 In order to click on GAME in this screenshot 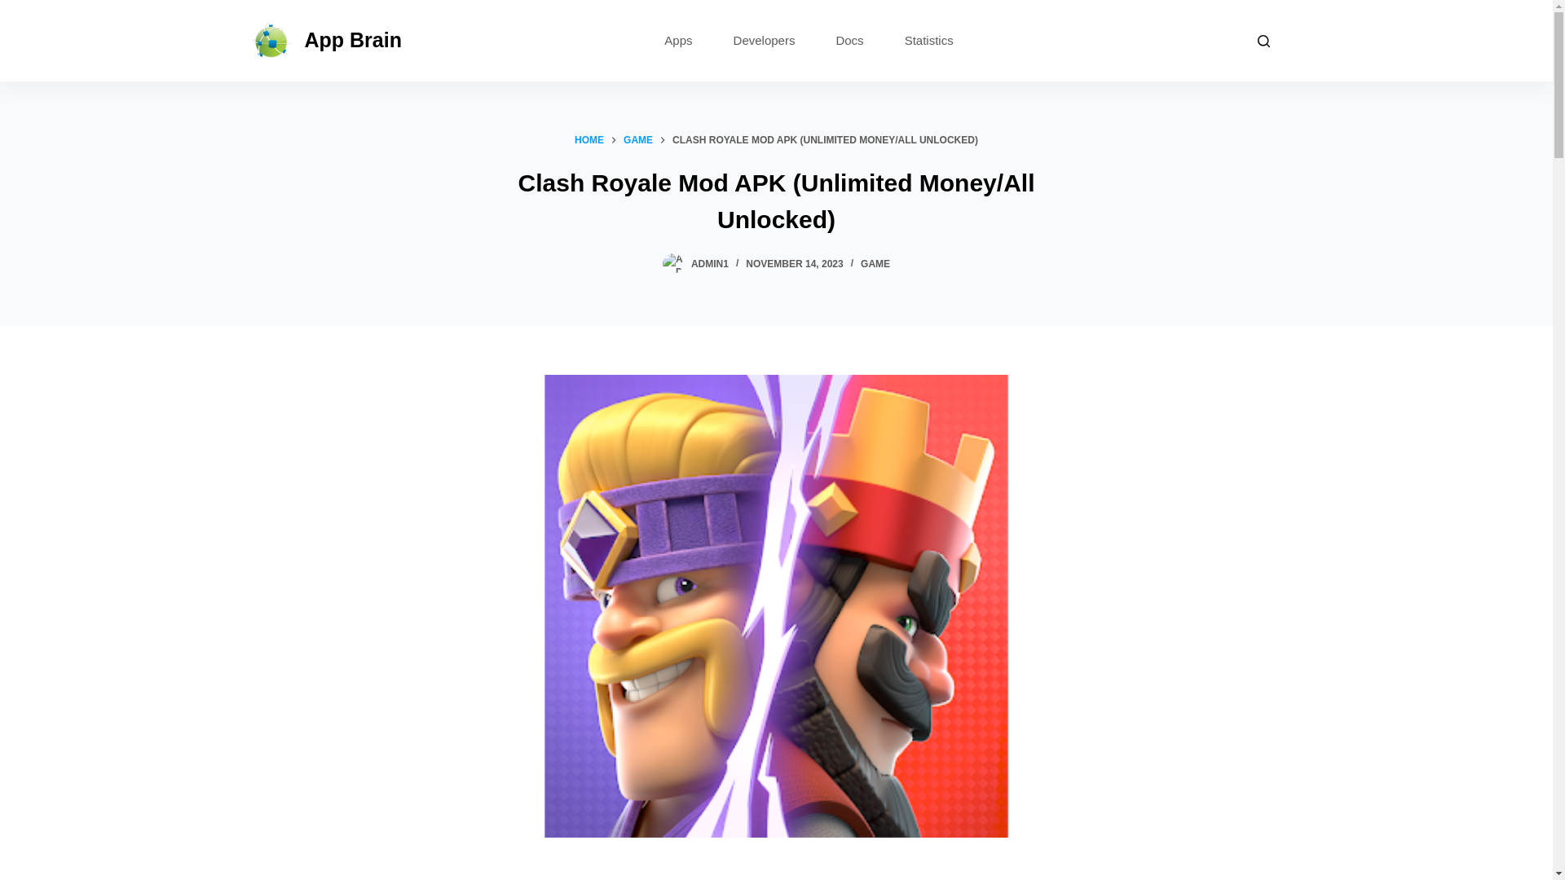, I will do `click(637, 140)`.